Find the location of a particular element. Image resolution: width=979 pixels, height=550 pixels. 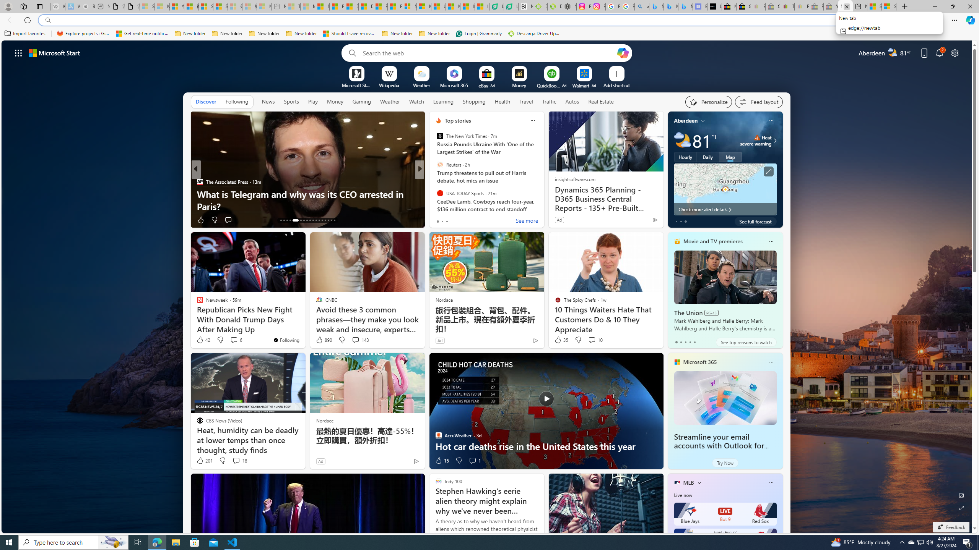

Climate Crisis 247 is located at coordinates (435, 182).